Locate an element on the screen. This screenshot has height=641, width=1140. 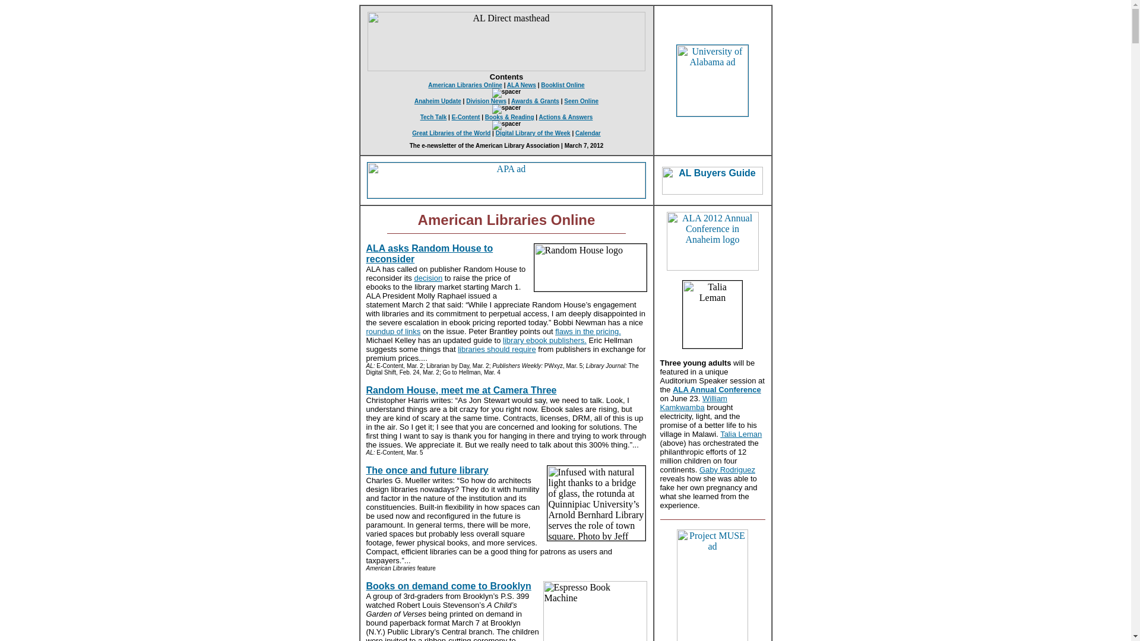
E-Content is located at coordinates (465, 118).